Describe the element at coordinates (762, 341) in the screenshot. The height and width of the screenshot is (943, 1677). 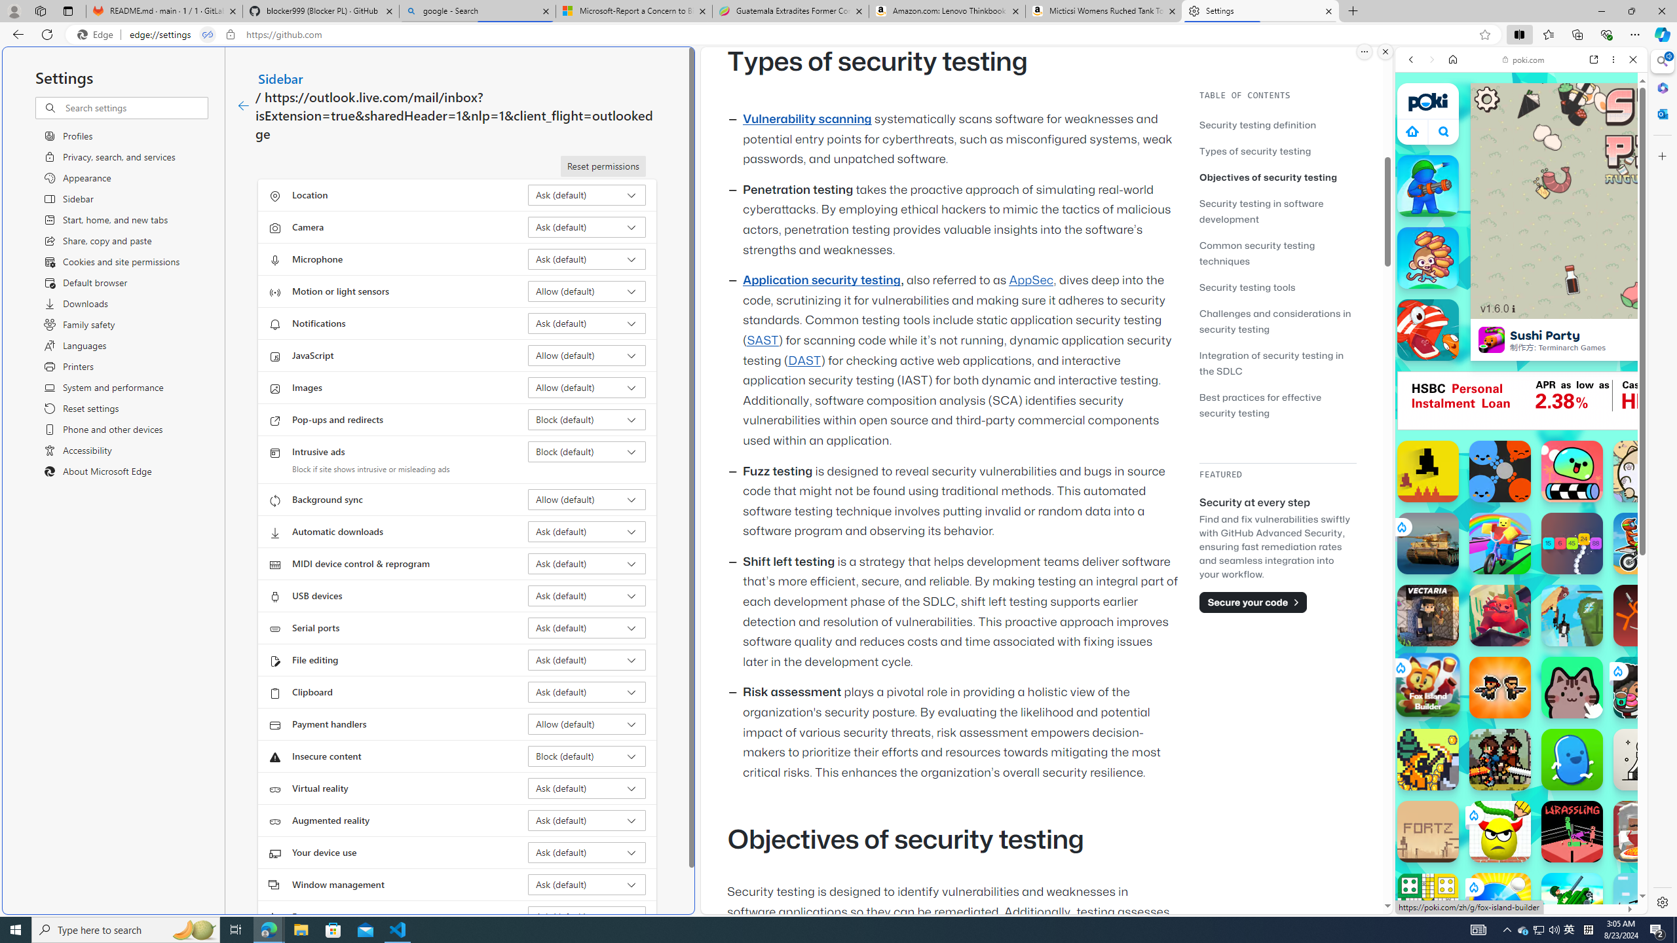
I see `SAST` at that location.